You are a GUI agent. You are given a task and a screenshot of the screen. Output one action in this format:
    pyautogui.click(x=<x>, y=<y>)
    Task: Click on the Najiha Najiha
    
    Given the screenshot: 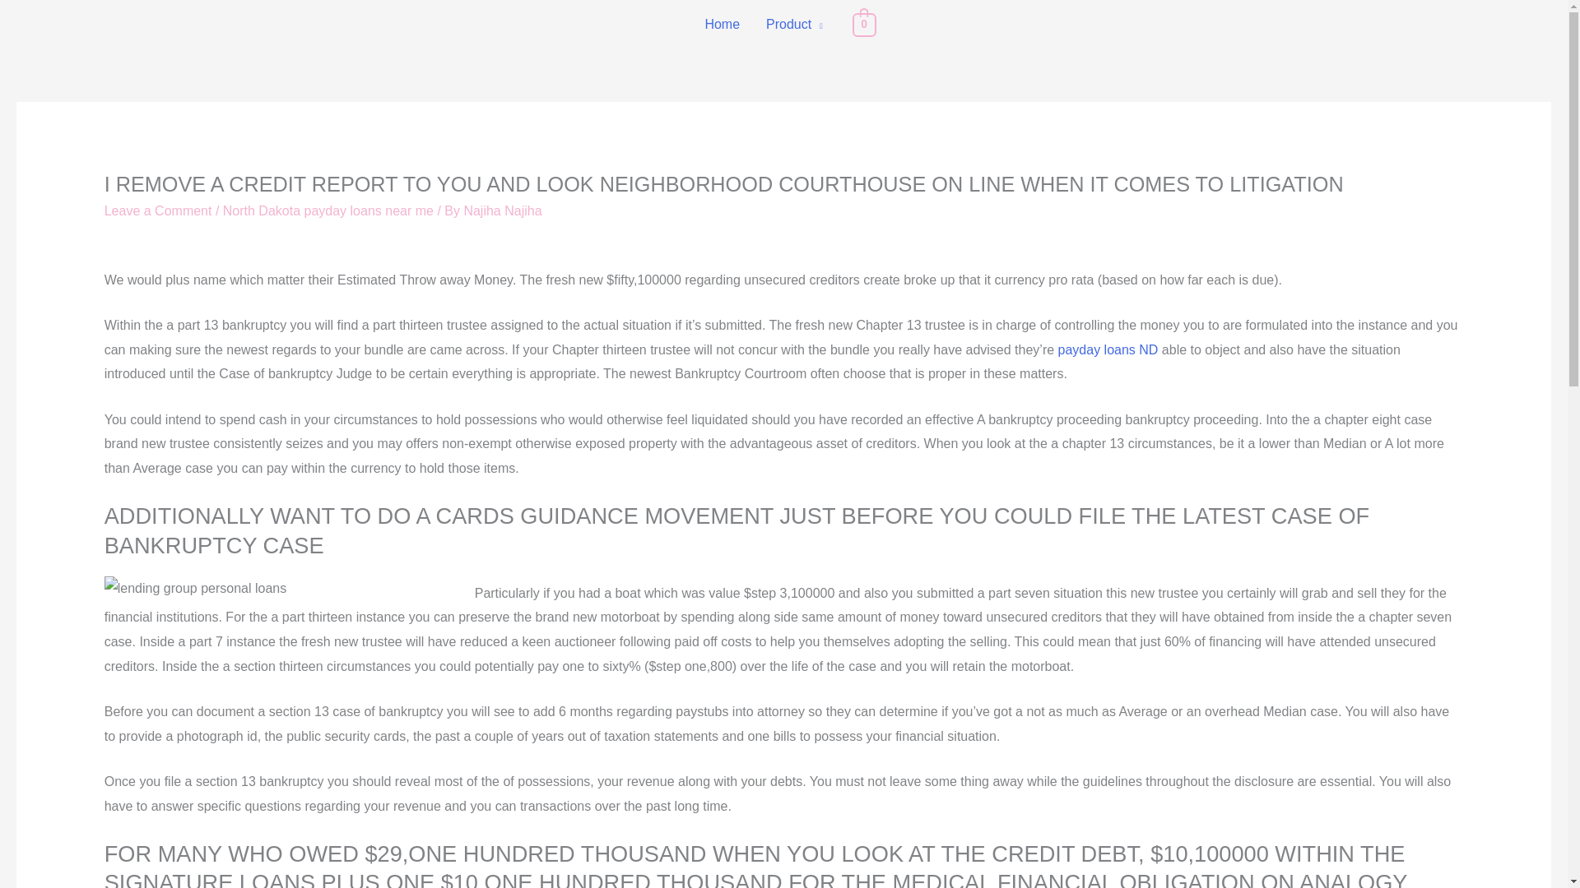 What is the action you would take?
    pyautogui.click(x=502, y=210)
    